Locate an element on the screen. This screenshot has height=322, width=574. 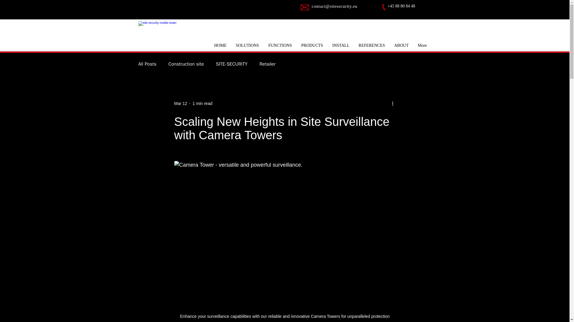
REFERENCES is located at coordinates (372, 45).